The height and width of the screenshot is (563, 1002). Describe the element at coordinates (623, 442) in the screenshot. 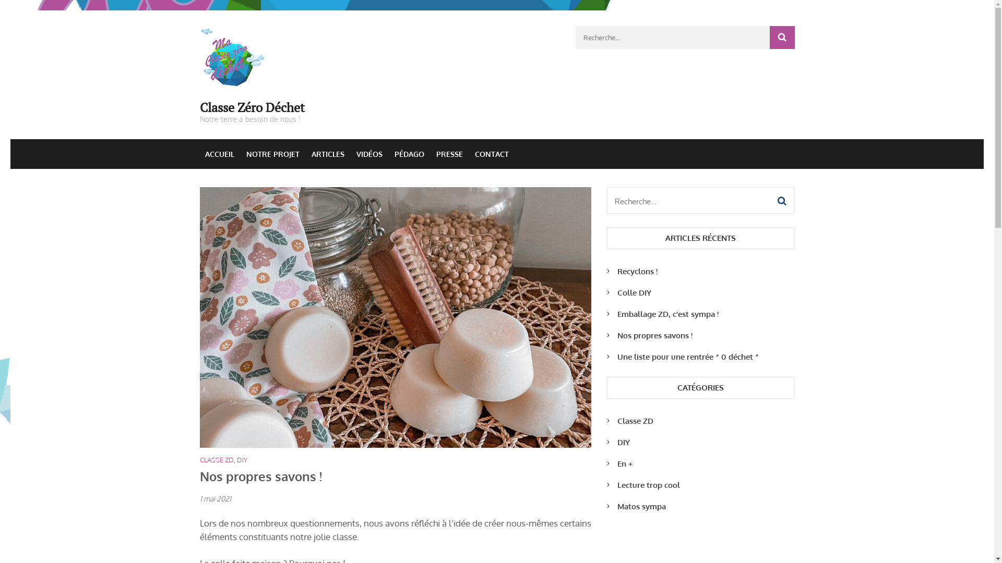

I see `DIY` at that location.